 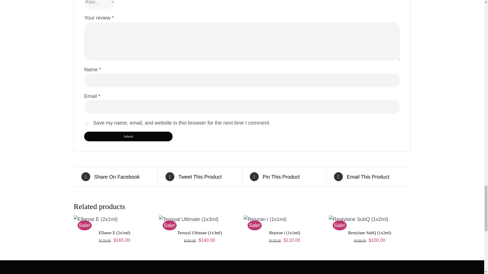 I want to click on yes, so click(x=86, y=123).